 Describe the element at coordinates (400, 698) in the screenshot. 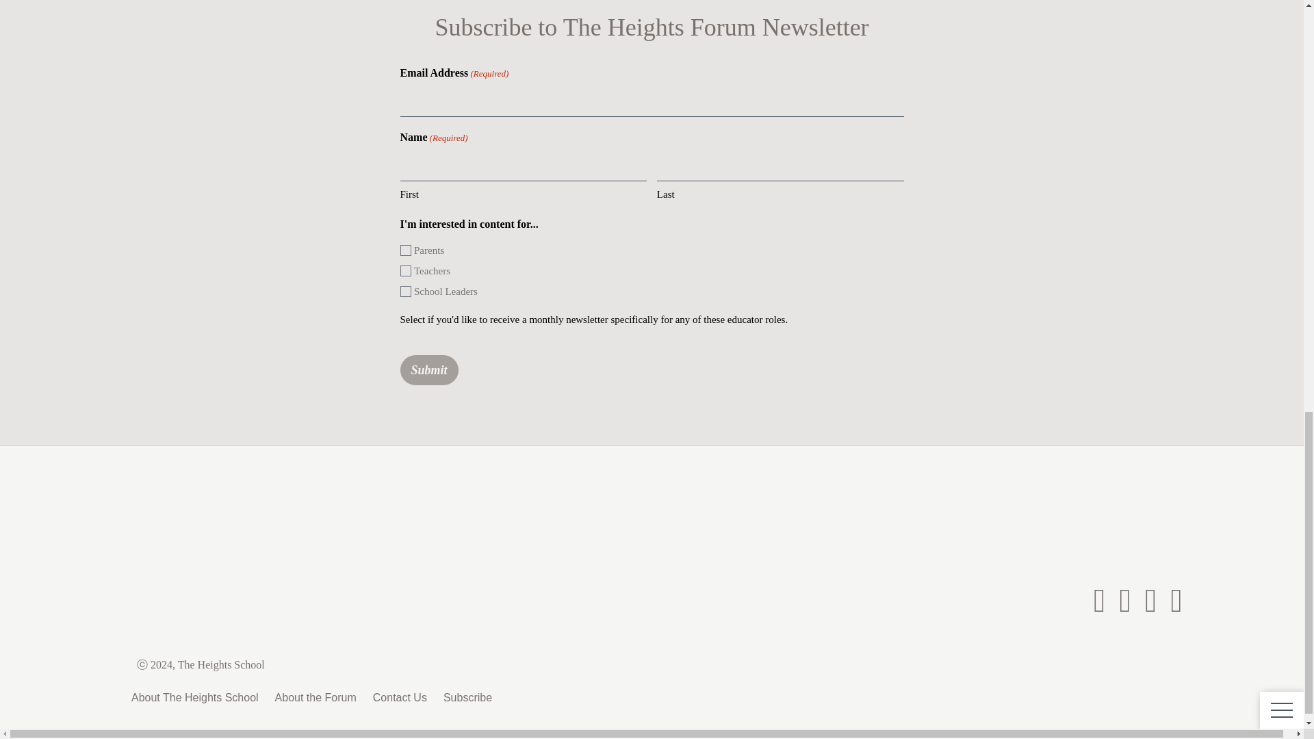

I see `Contact Us` at that location.